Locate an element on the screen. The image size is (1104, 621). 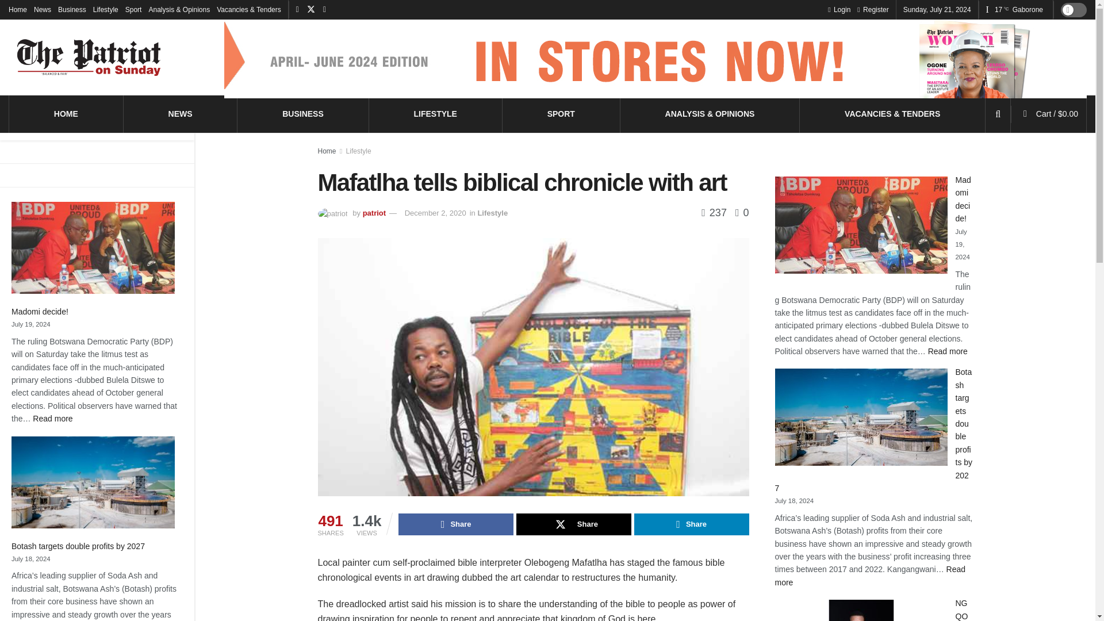
View your shopping cart is located at coordinates (1057, 114).